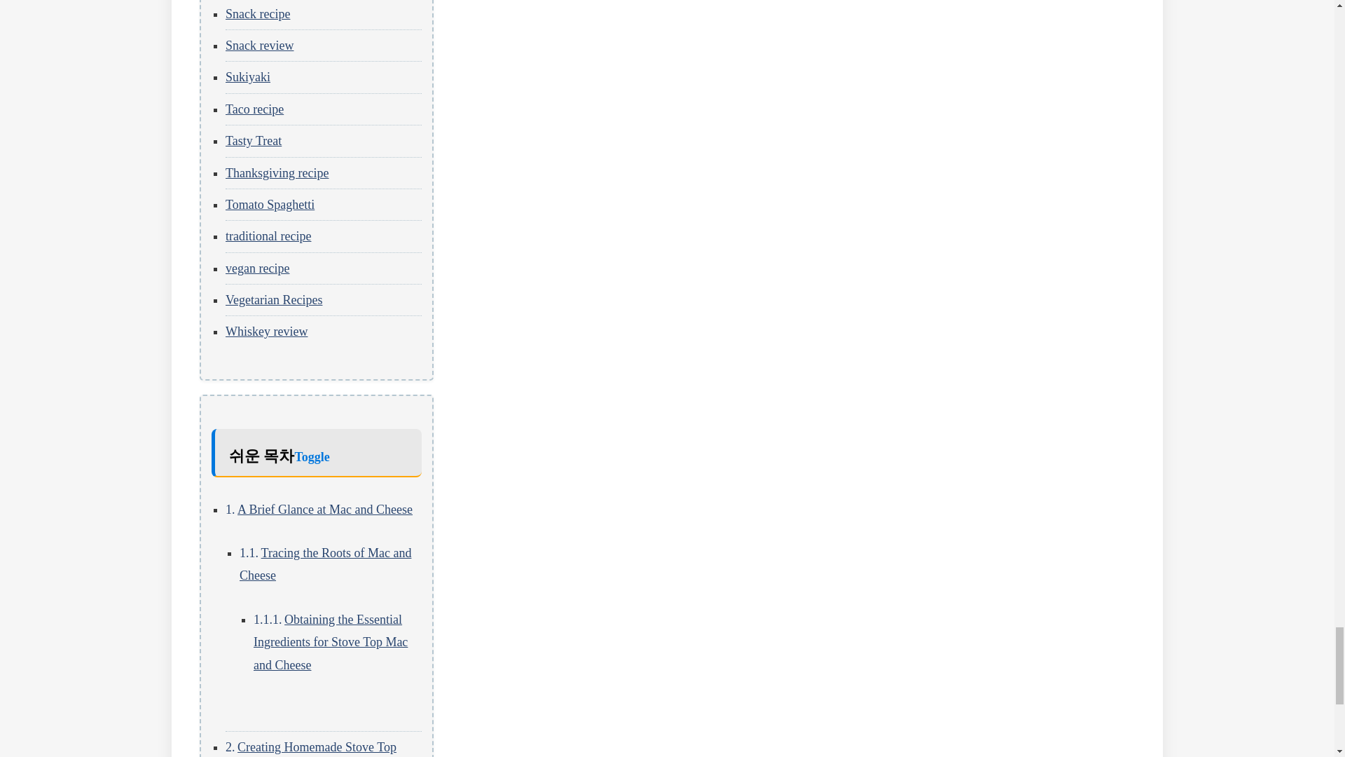 The height and width of the screenshot is (757, 1345). I want to click on Tracing the Roots of Mac and Cheese, so click(325, 564).